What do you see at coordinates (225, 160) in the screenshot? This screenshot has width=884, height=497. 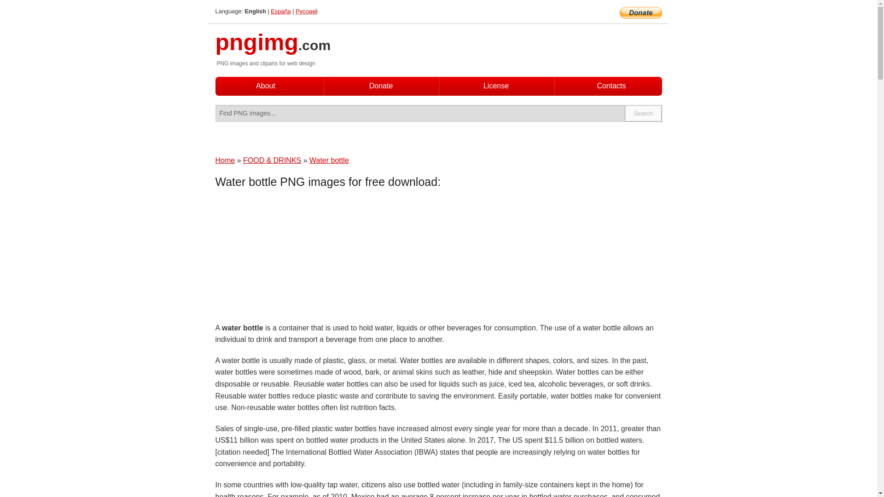 I see `Home` at bounding box center [225, 160].